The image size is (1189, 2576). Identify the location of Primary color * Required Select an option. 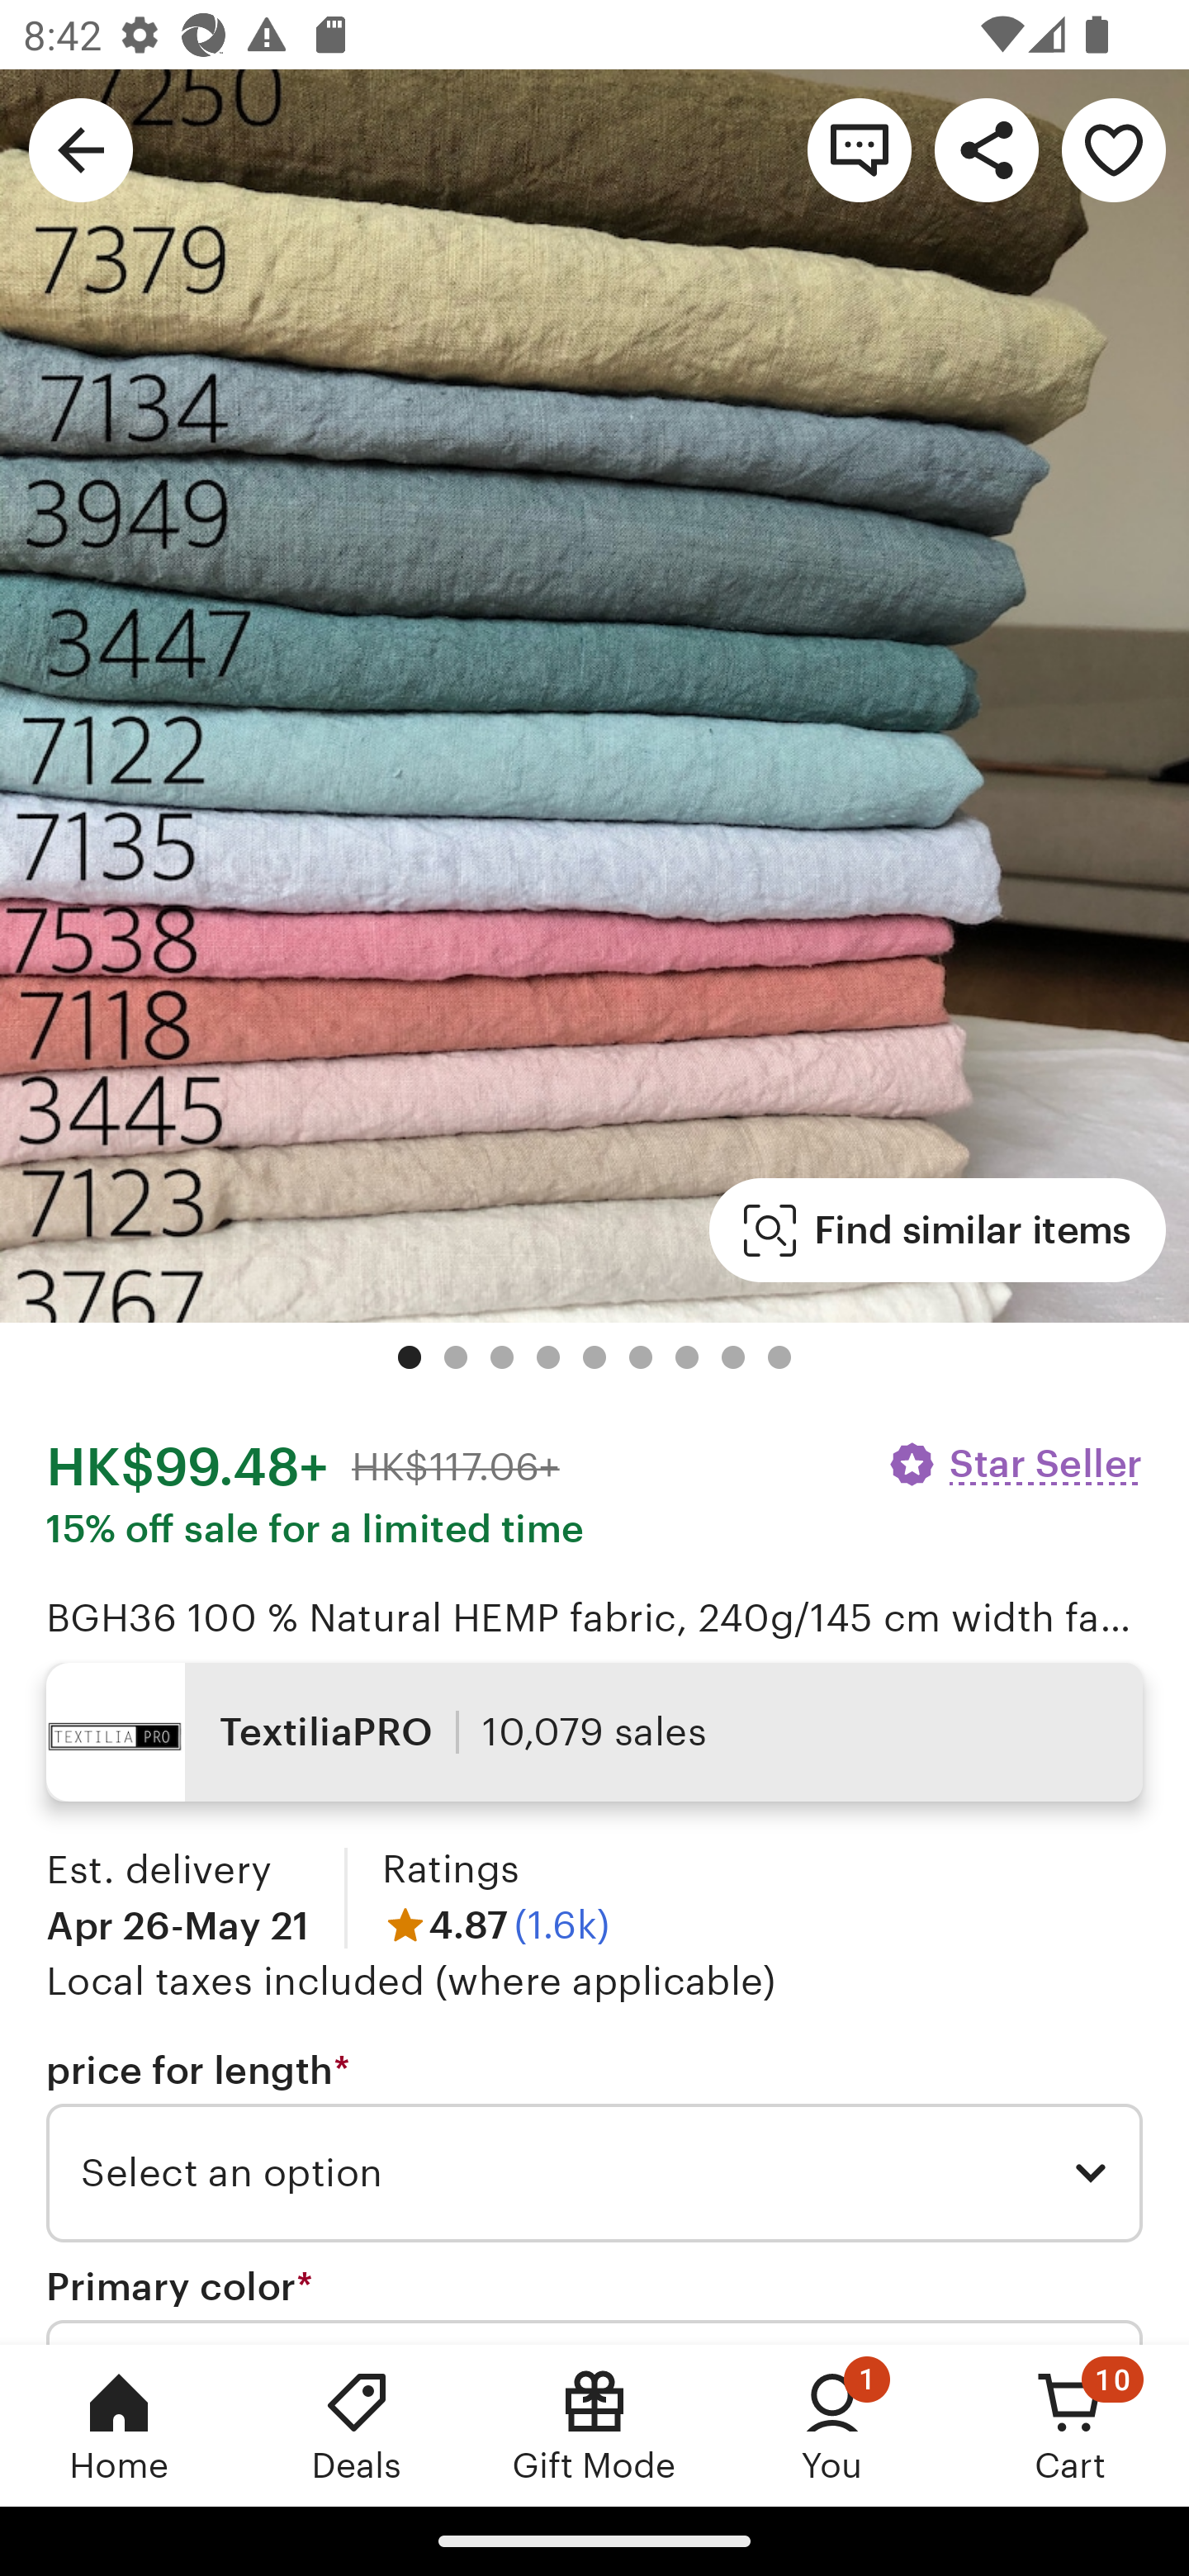
(594, 2304).